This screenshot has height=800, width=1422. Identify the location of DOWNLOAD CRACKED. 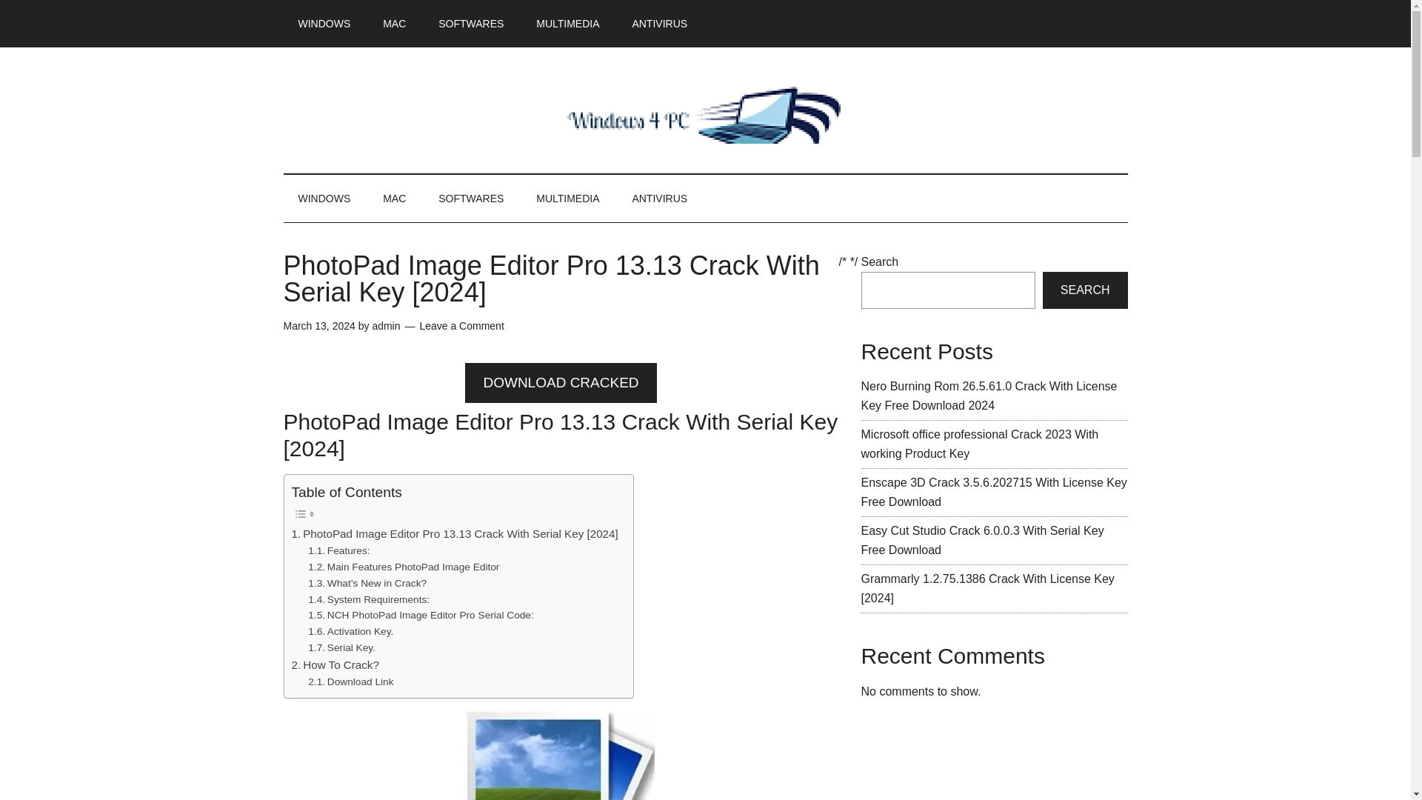
(560, 383).